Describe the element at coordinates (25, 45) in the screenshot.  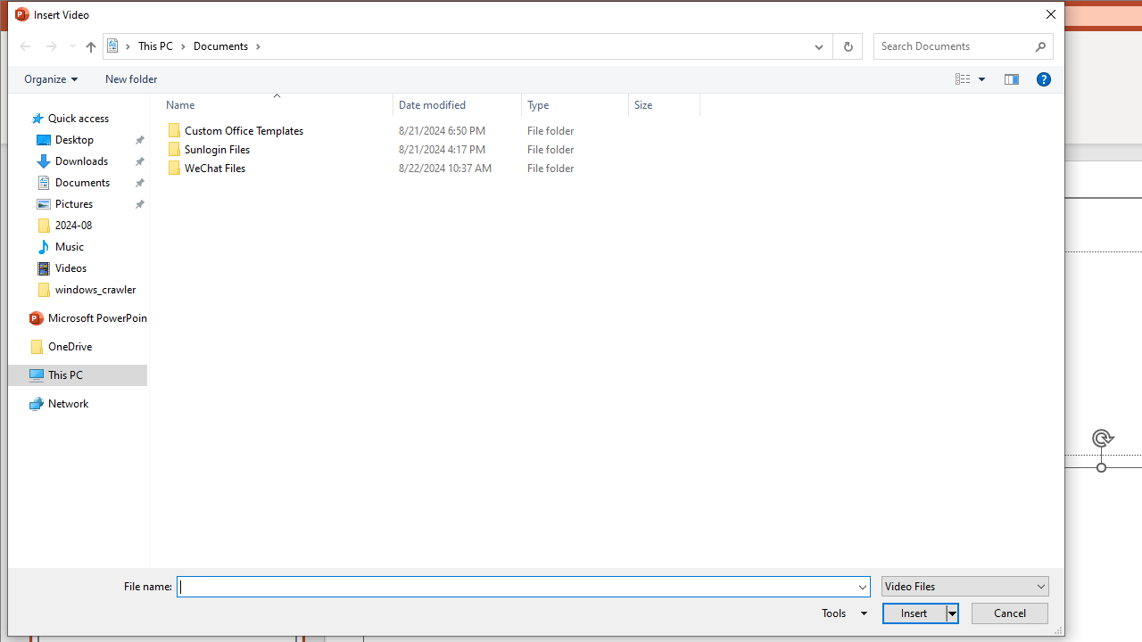
I see `Back (Alt + Left Arrow)` at that location.